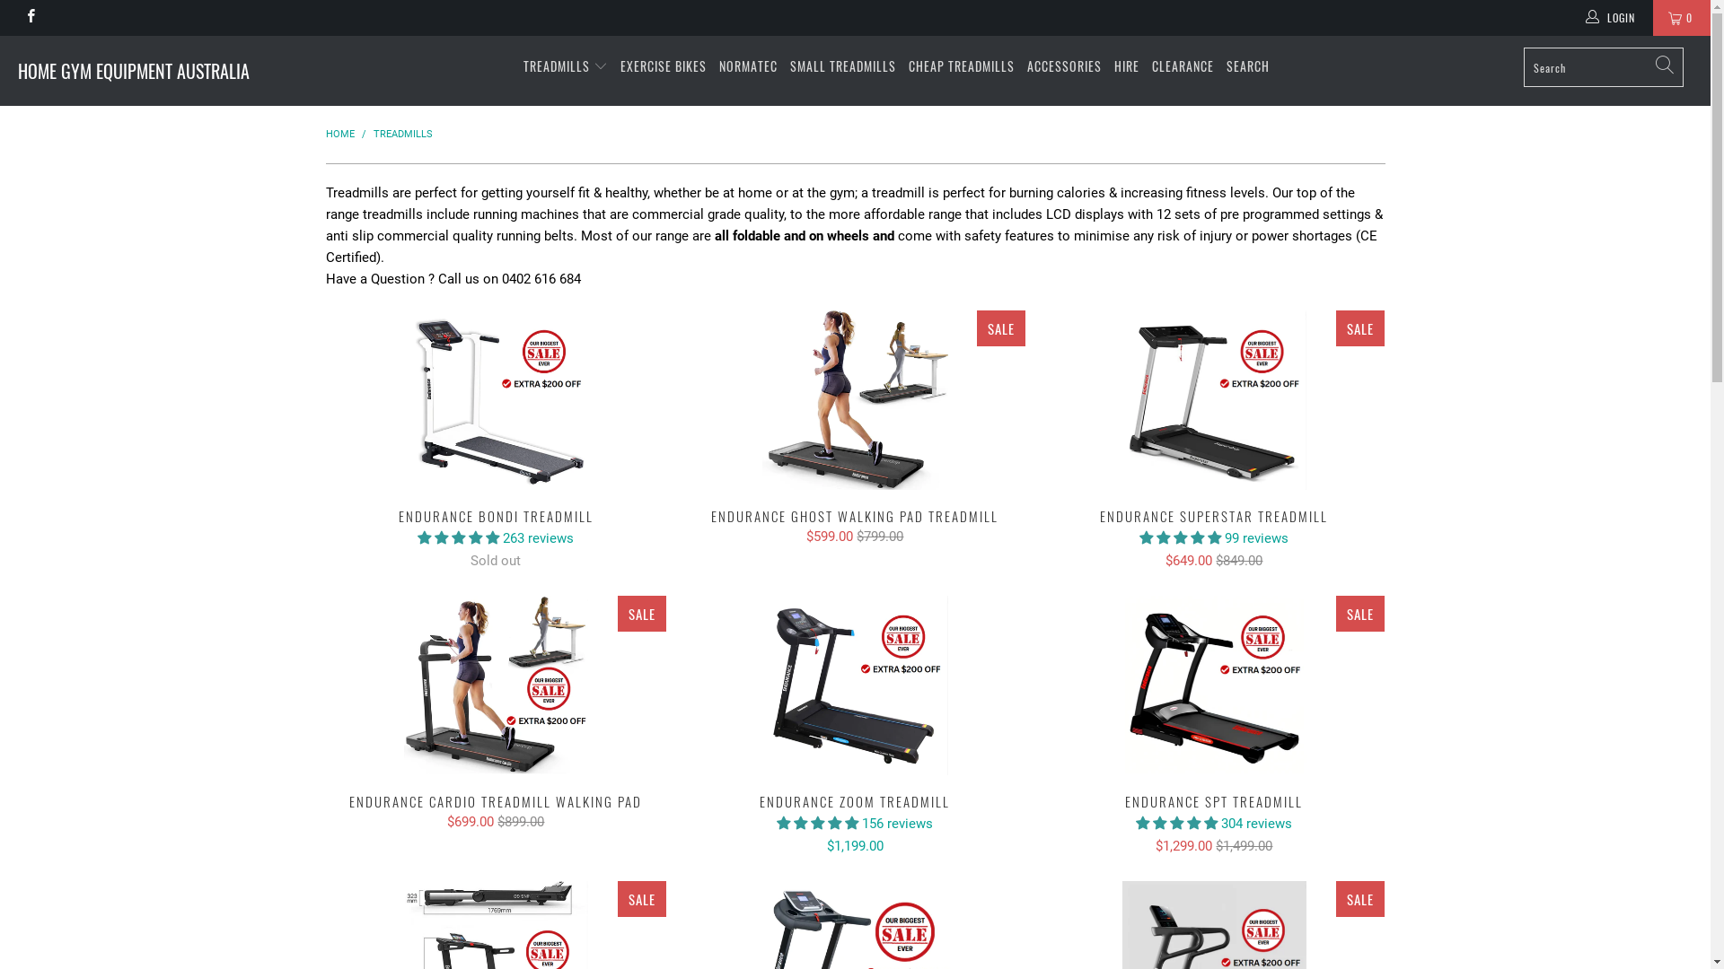  What do you see at coordinates (962, 66) in the screenshot?
I see `CHEAP TREADMILLS` at bounding box center [962, 66].